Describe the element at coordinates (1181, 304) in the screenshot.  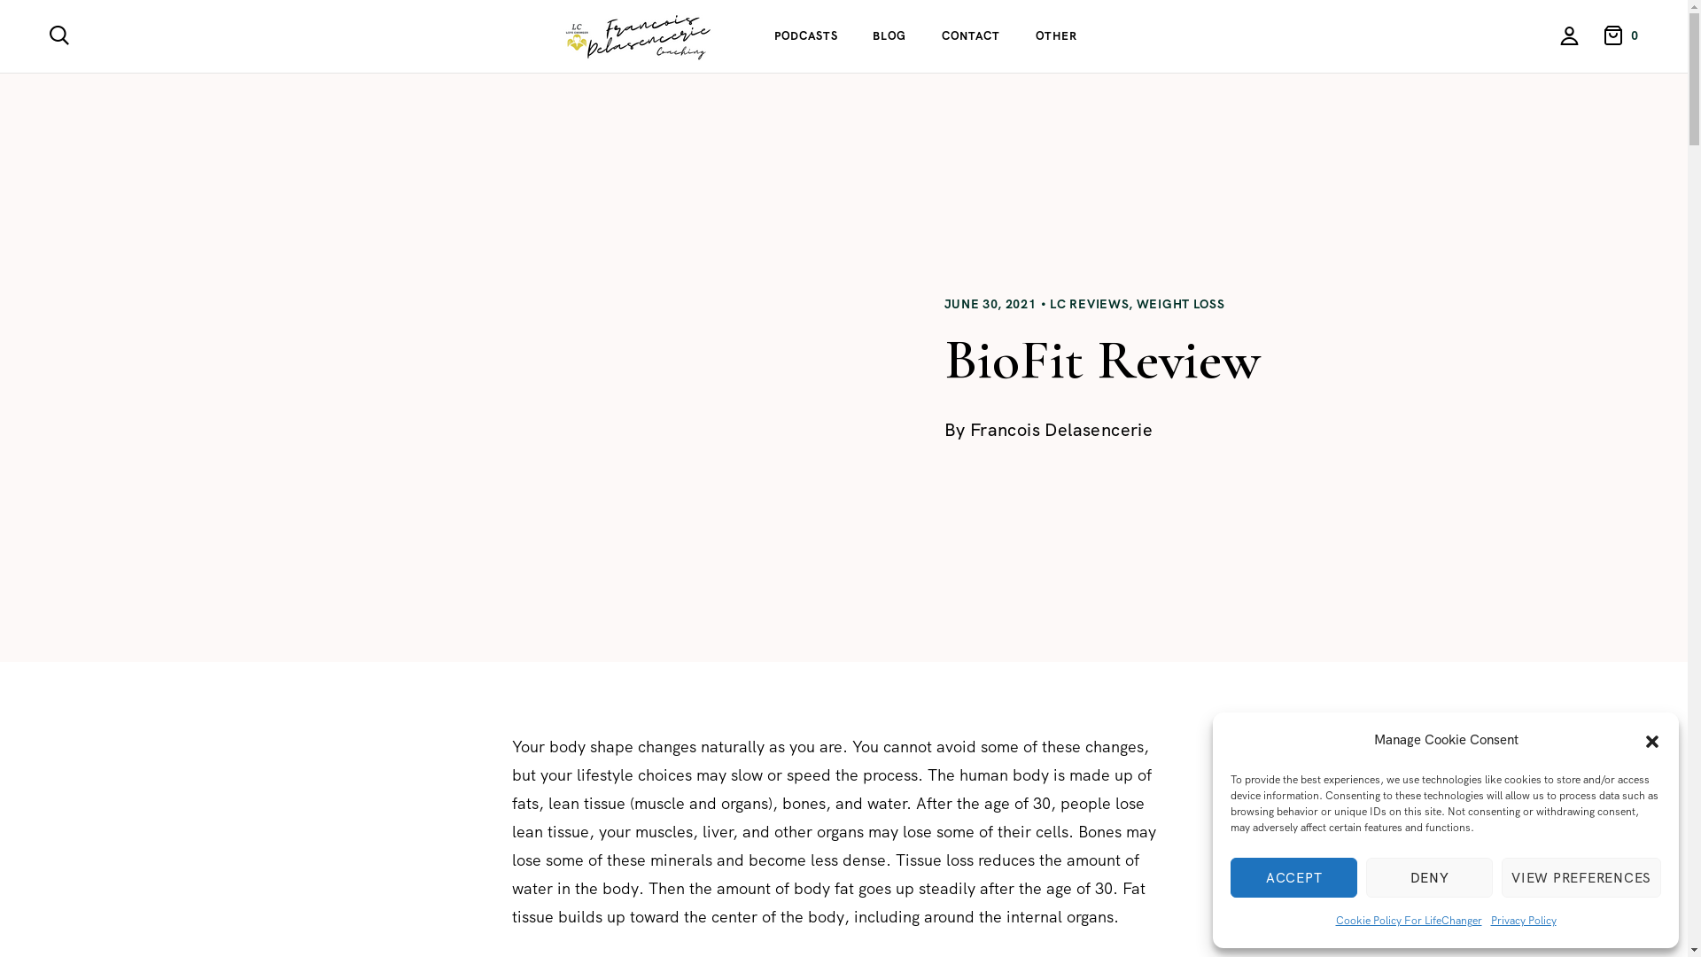
I see `WEIGHT LOSS` at that location.